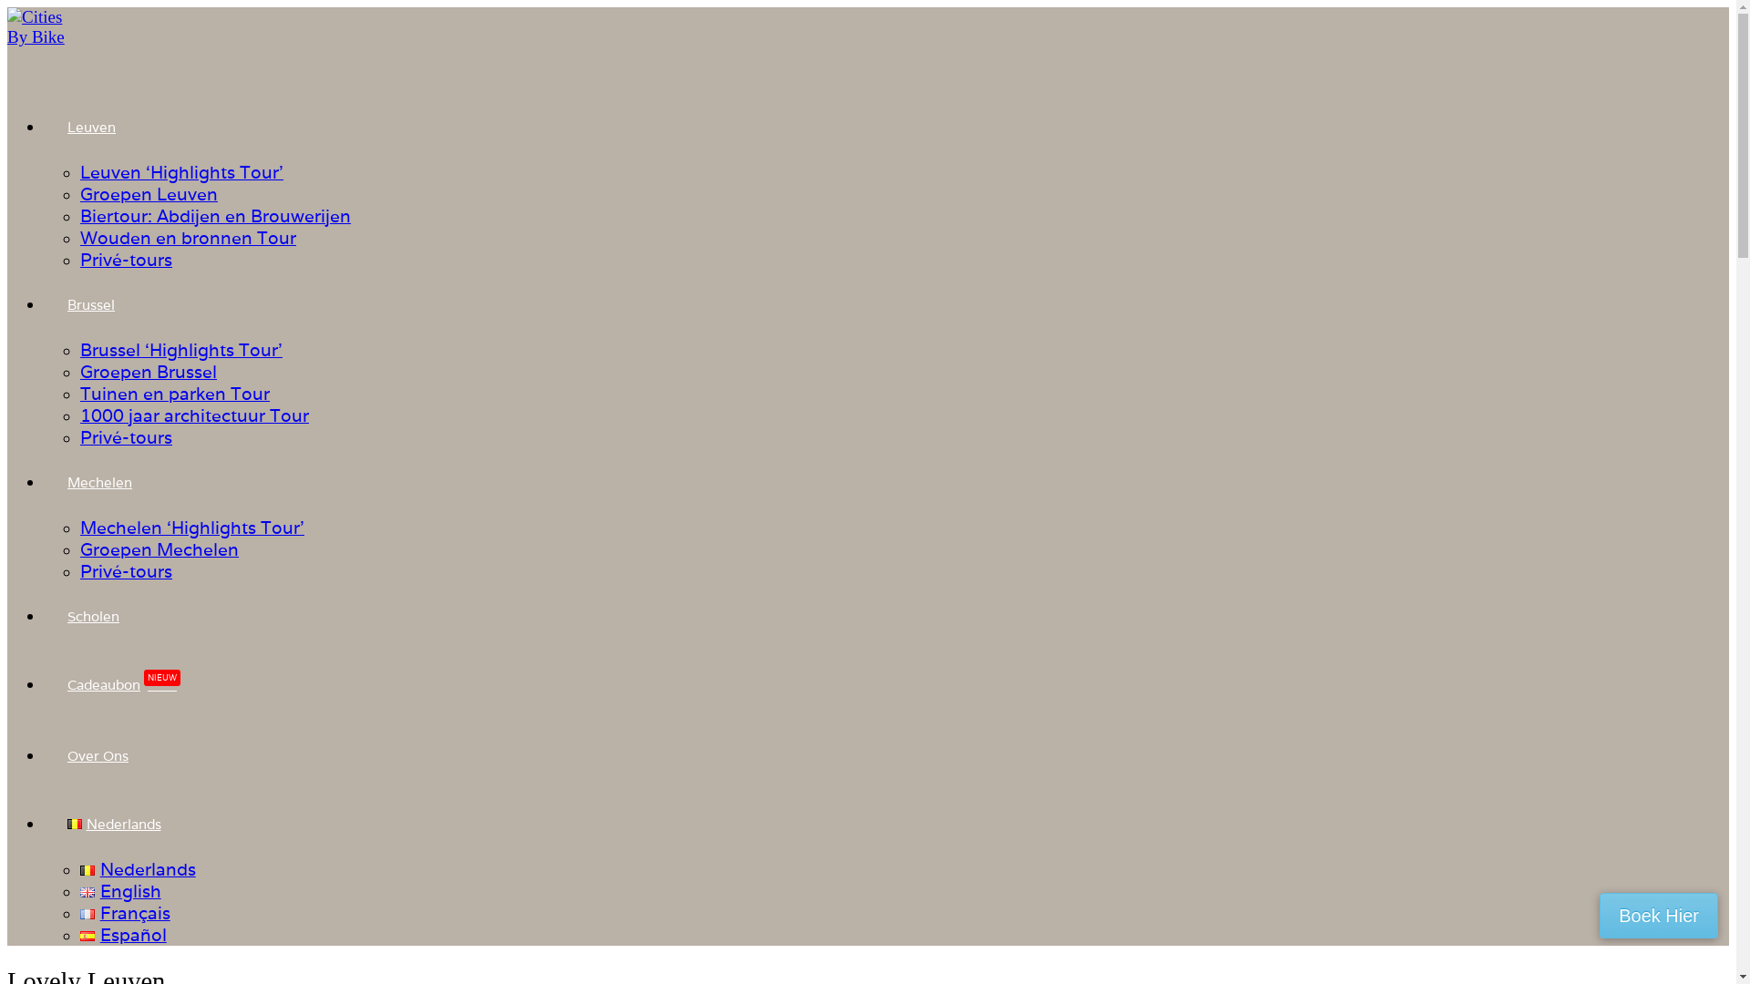 The image size is (1750, 984). Describe the element at coordinates (115, 824) in the screenshot. I see `Nederlands` at that location.